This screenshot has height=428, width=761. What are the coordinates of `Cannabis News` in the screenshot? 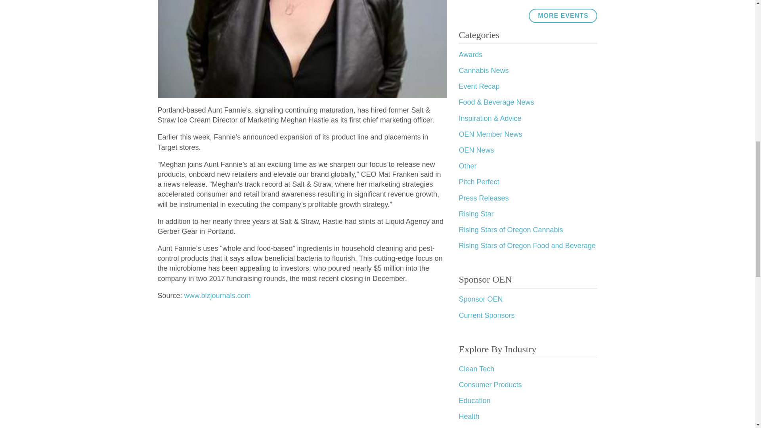 It's located at (484, 71).